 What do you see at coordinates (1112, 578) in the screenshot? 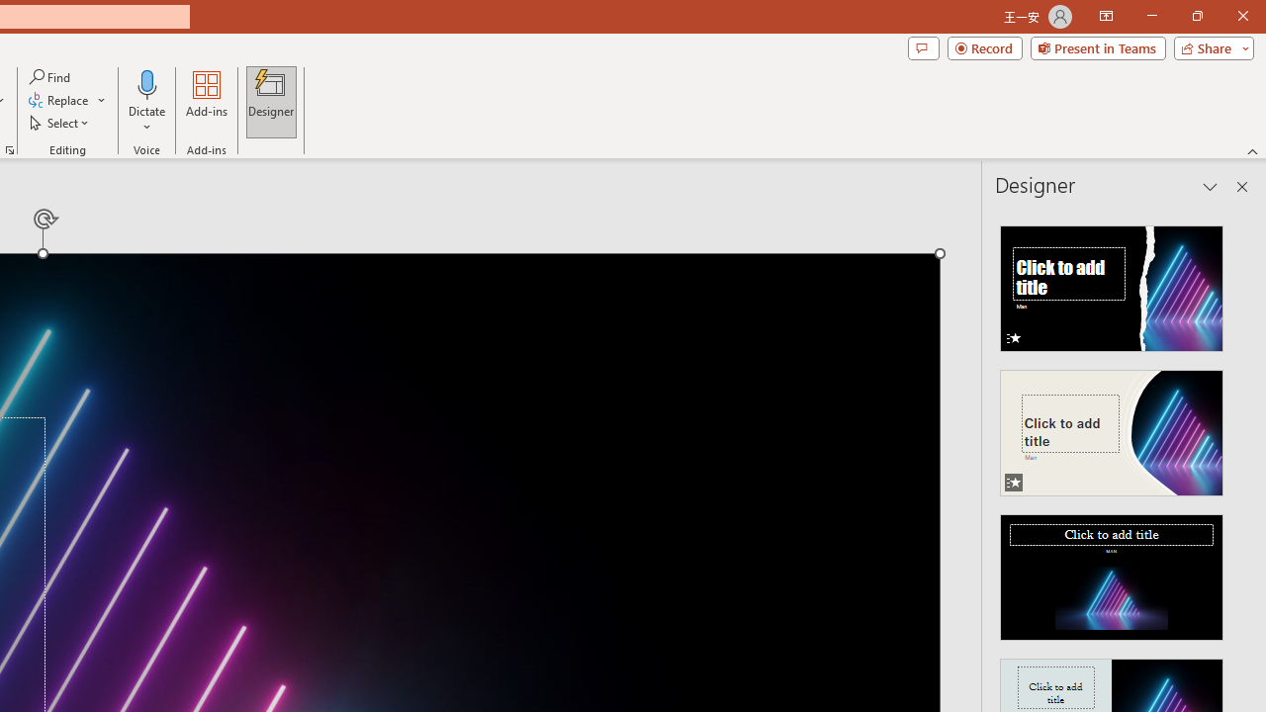
I see `Class: NetUIImage` at bounding box center [1112, 578].